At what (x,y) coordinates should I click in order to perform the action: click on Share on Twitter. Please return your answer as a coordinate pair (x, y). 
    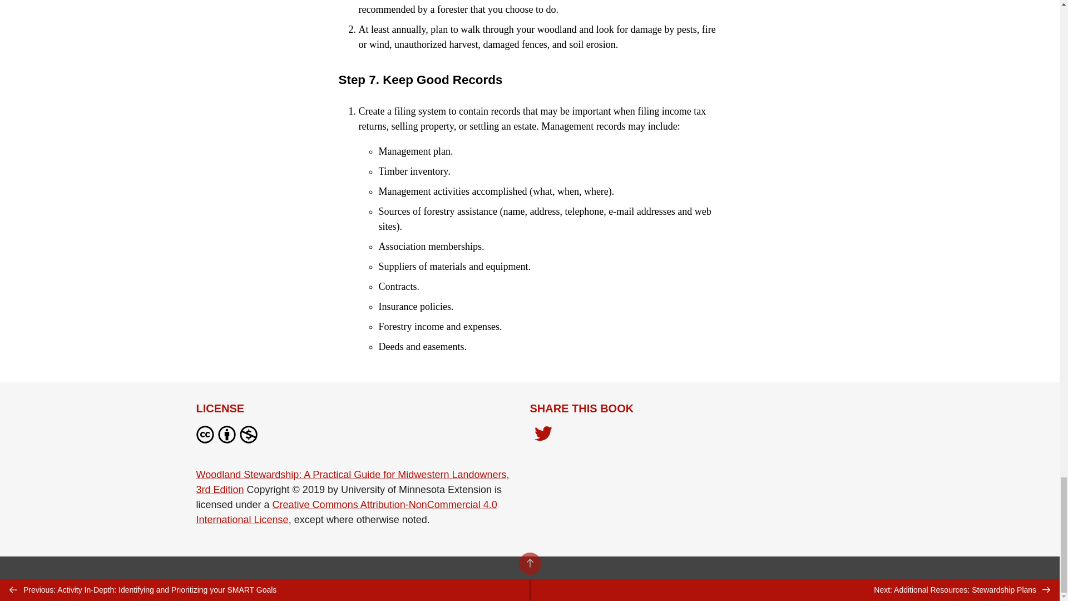
    Looking at the image, I should click on (543, 436).